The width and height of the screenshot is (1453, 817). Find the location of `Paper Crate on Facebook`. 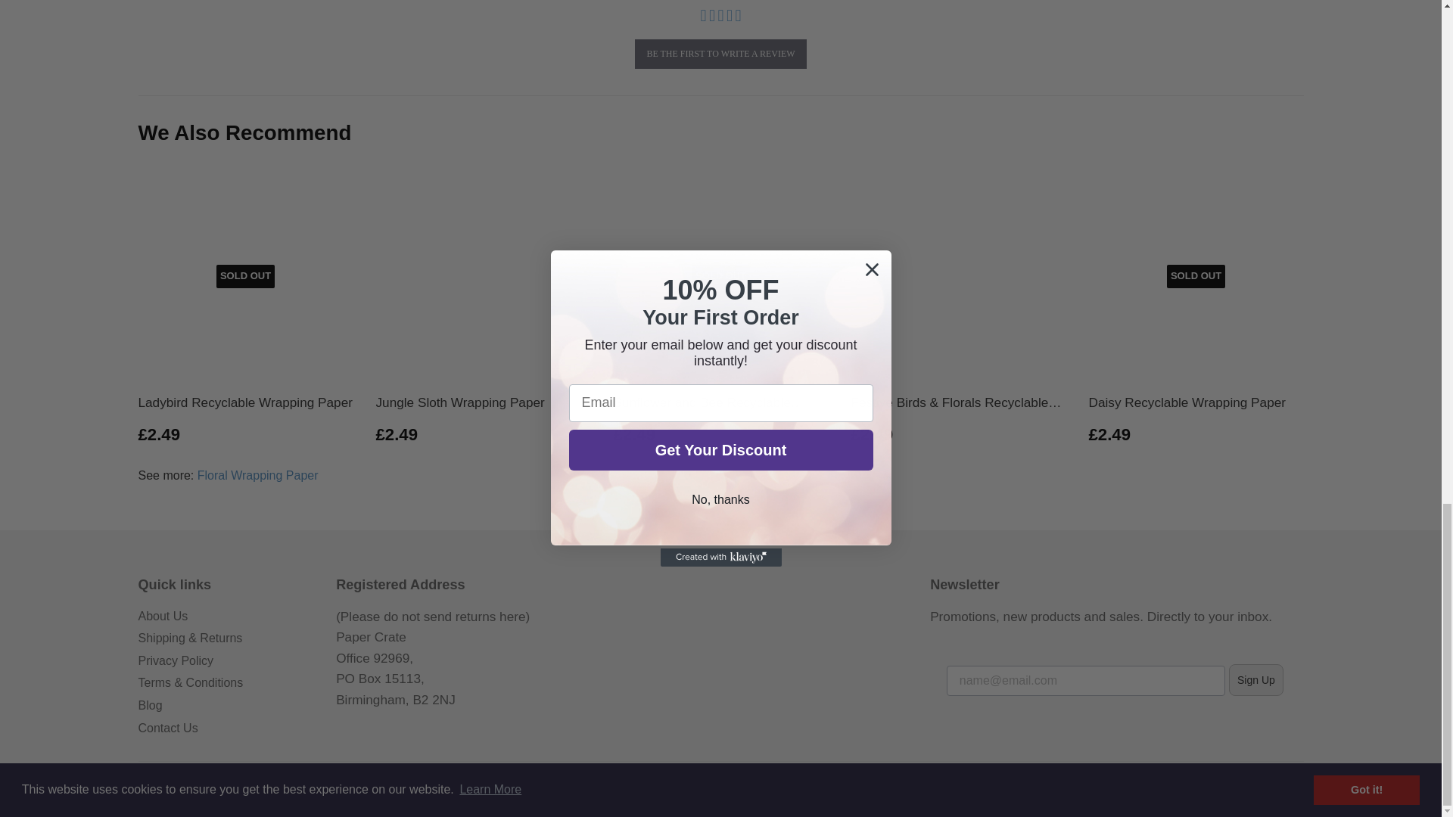

Paper Crate on Facebook is located at coordinates (699, 784).